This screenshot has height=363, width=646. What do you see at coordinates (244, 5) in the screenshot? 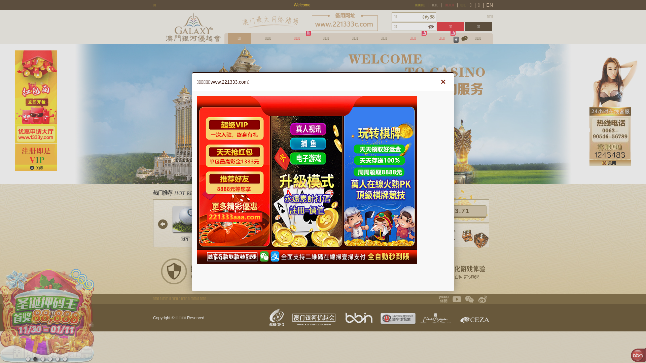
I see `Welcome` at bounding box center [244, 5].